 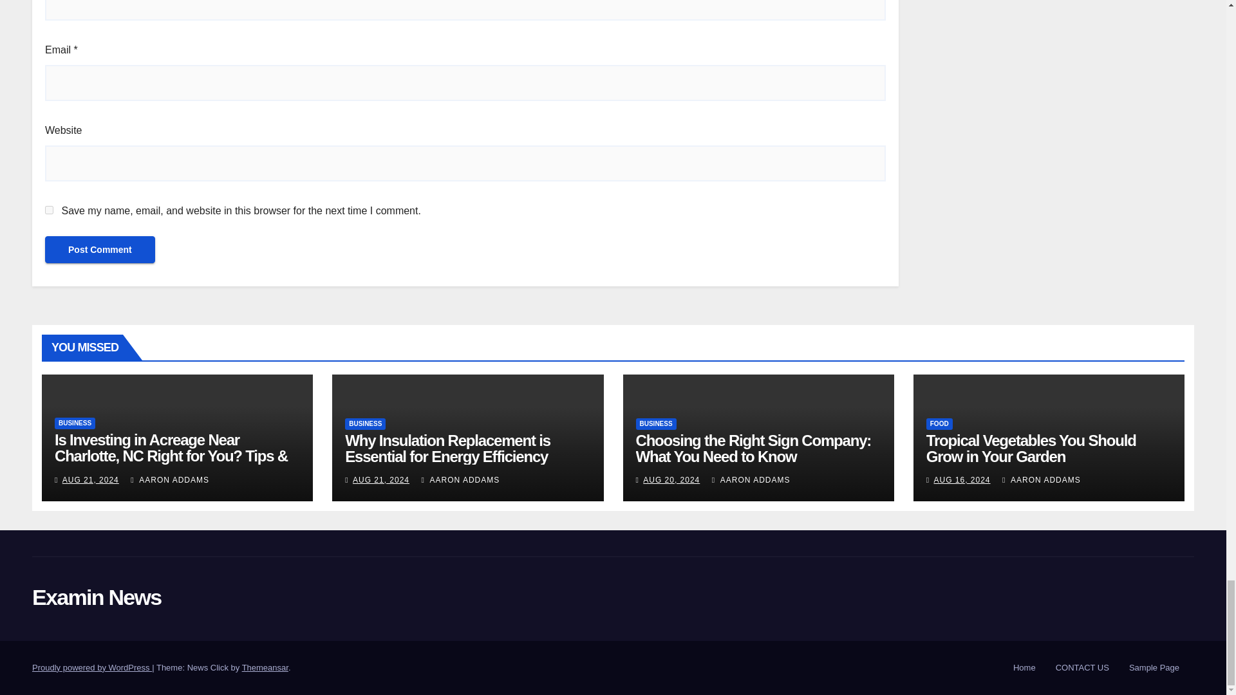 I want to click on yes, so click(x=49, y=210).